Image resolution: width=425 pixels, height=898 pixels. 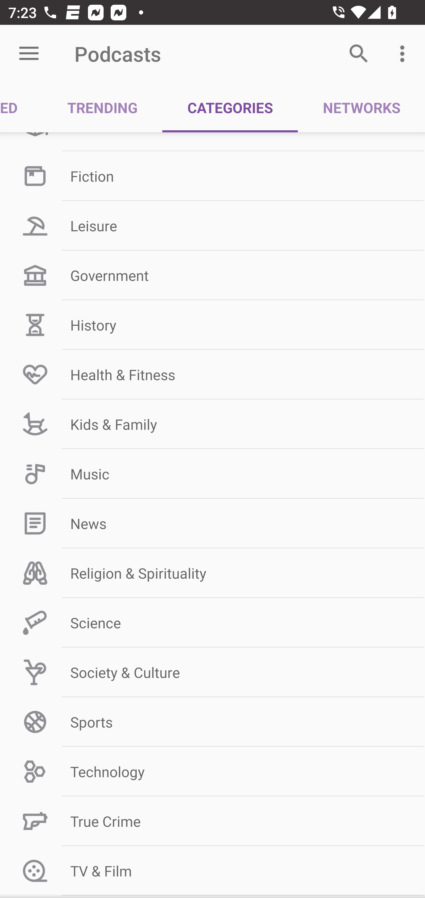 What do you see at coordinates (212, 275) in the screenshot?
I see `Government` at bounding box center [212, 275].